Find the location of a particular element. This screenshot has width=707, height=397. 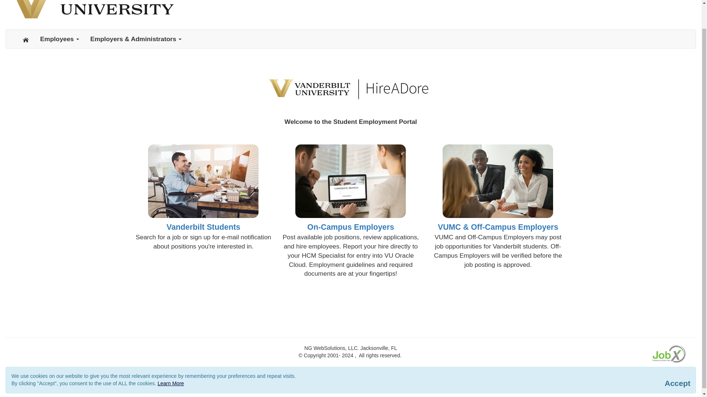

On-Campus Employers is located at coordinates (351, 227).